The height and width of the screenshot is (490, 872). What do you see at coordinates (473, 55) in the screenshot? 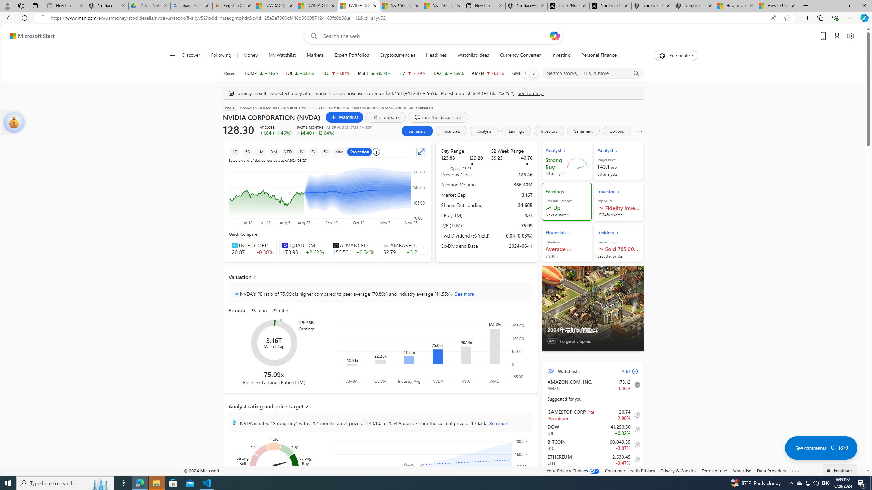
I see `Watchlist Ideas` at bounding box center [473, 55].